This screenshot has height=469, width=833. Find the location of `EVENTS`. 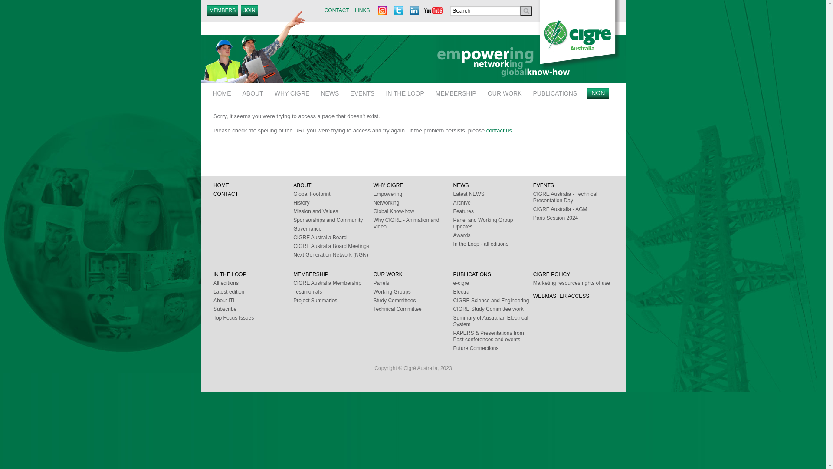

EVENTS is located at coordinates (362, 92).